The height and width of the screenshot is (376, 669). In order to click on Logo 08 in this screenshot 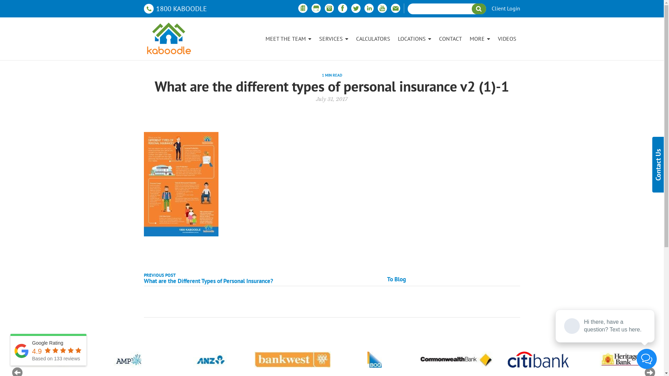, I will do `click(530, 360)`.